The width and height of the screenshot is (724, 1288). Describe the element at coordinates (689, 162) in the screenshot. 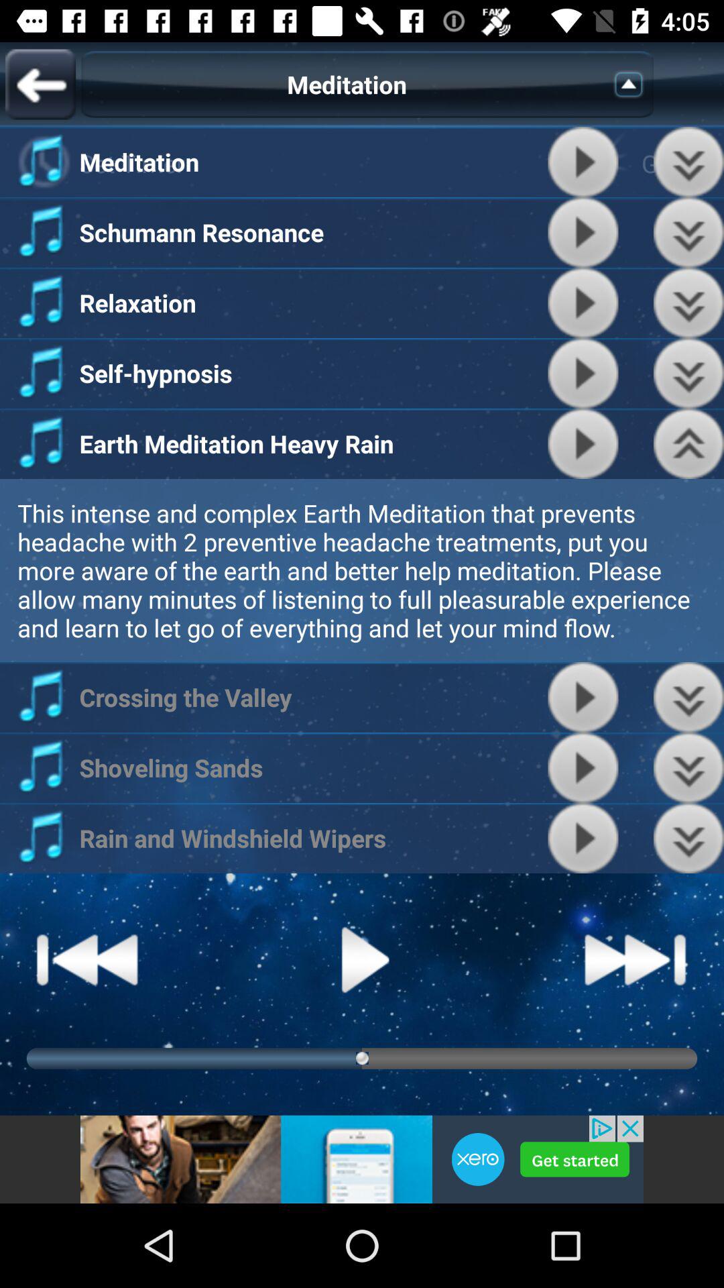

I see `next` at that location.